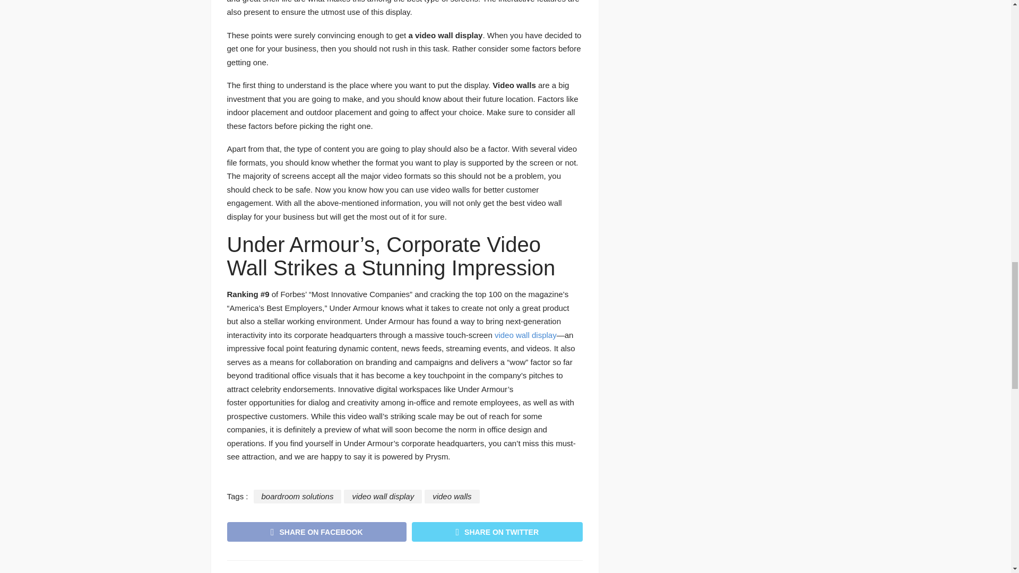  I want to click on boardroom solutions, so click(297, 497).